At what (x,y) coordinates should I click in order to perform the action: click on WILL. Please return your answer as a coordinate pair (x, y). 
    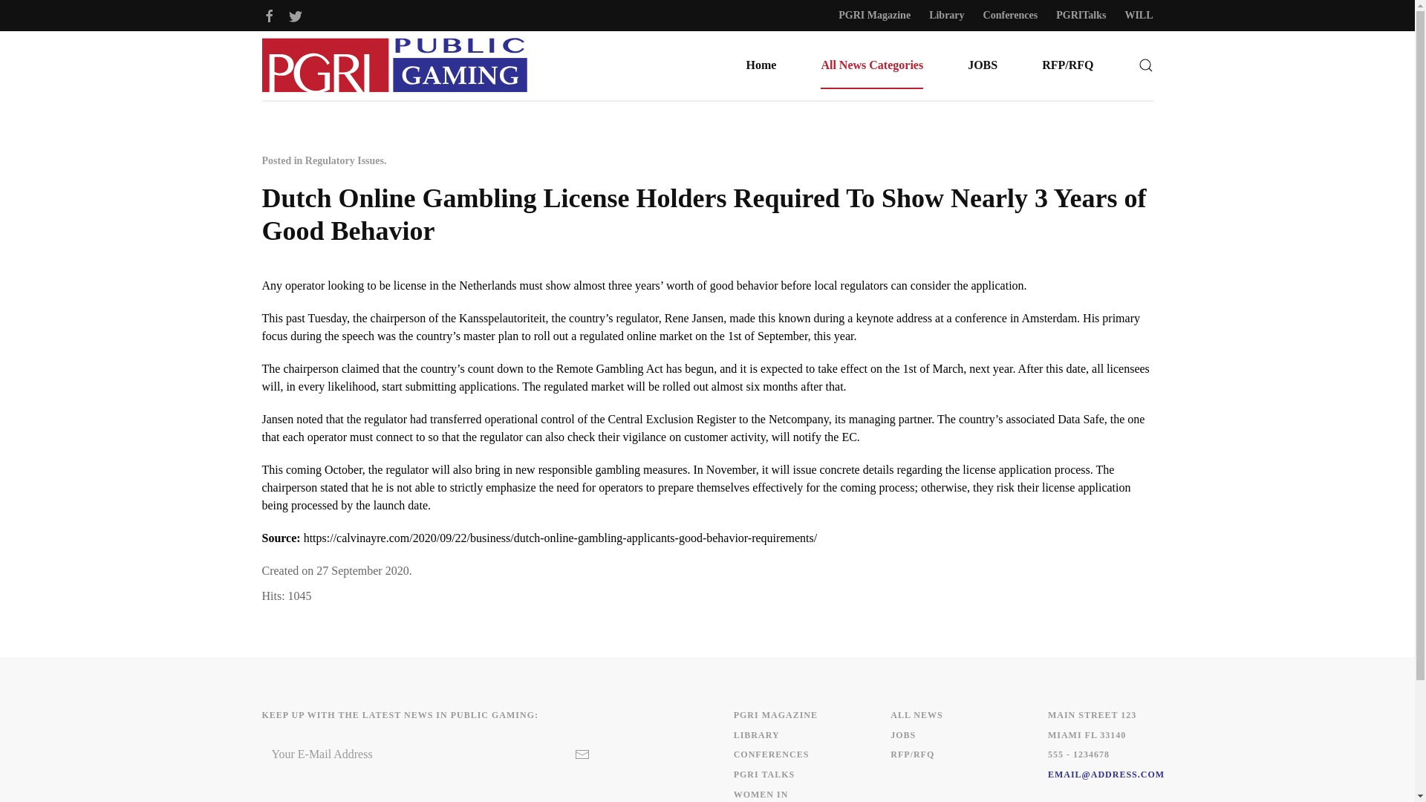
    Looking at the image, I should click on (1138, 15).